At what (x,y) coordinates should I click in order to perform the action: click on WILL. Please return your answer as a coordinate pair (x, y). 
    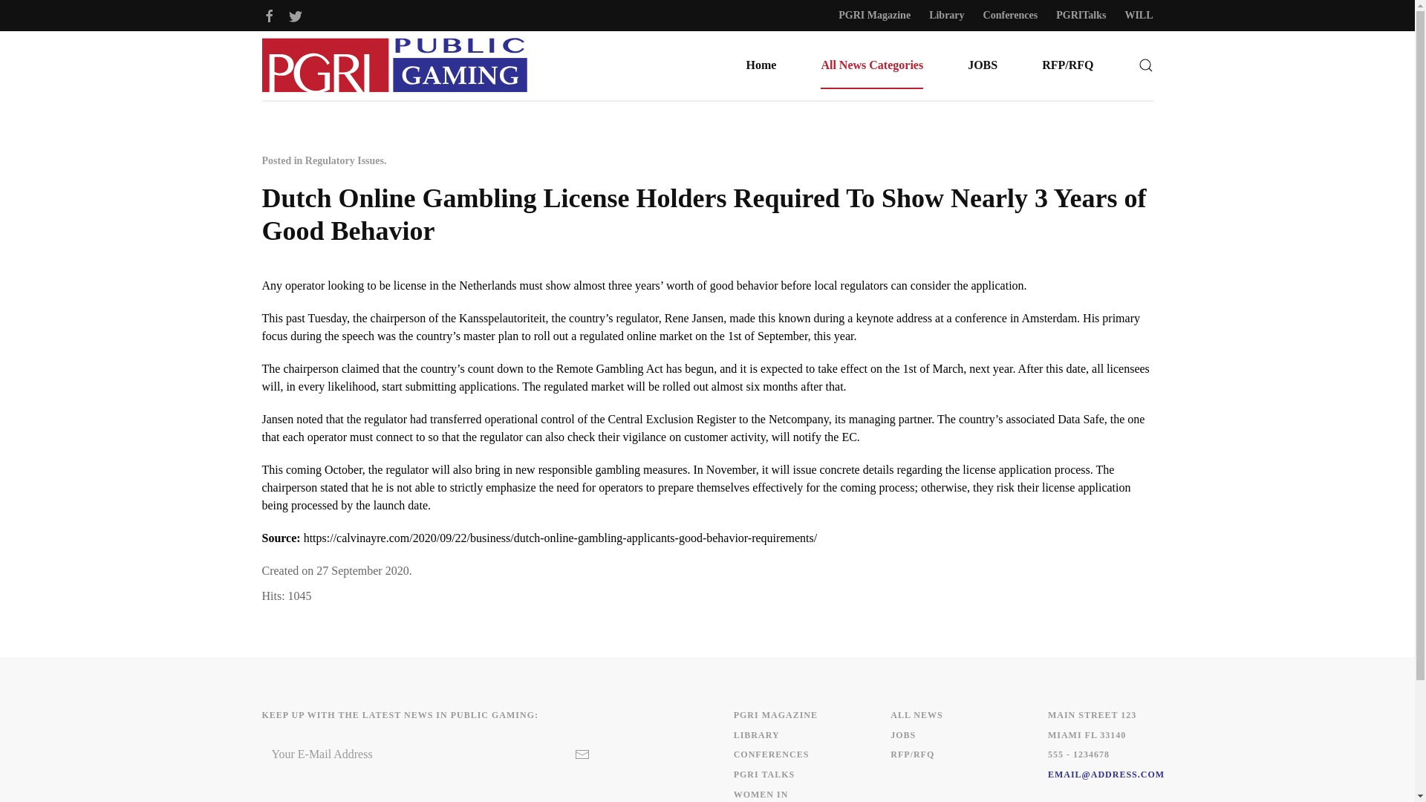
    Looking at the image, I should click on (1138, 15).